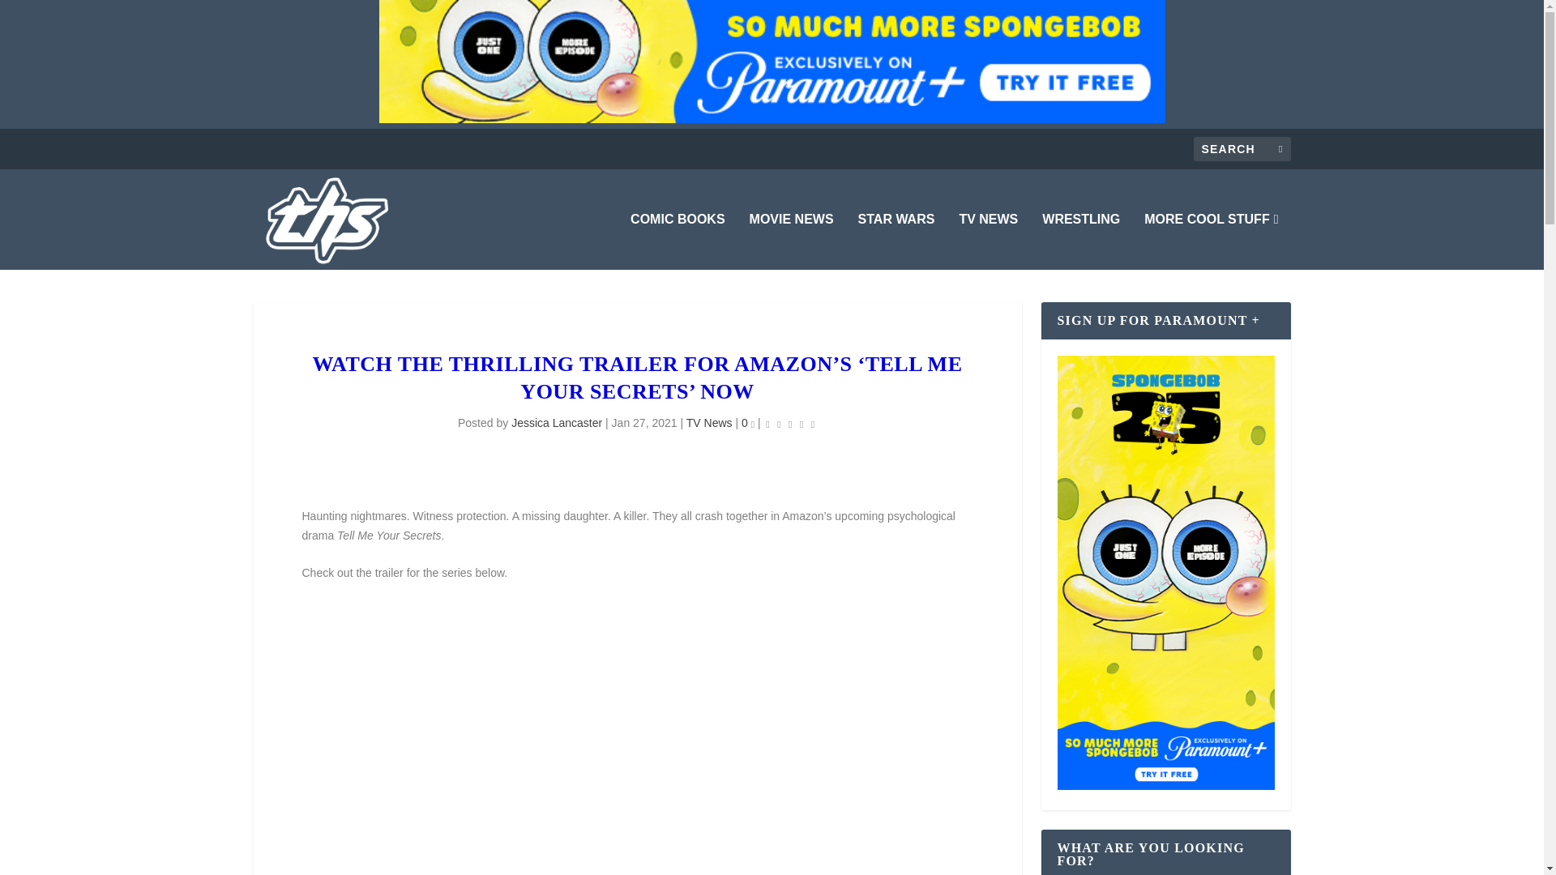 The width and height of the screenshot is (1556, 875). What do you see at coordinates (753, 425) in the screenshot?
I see `comment count` at bounding box center [753, 425].